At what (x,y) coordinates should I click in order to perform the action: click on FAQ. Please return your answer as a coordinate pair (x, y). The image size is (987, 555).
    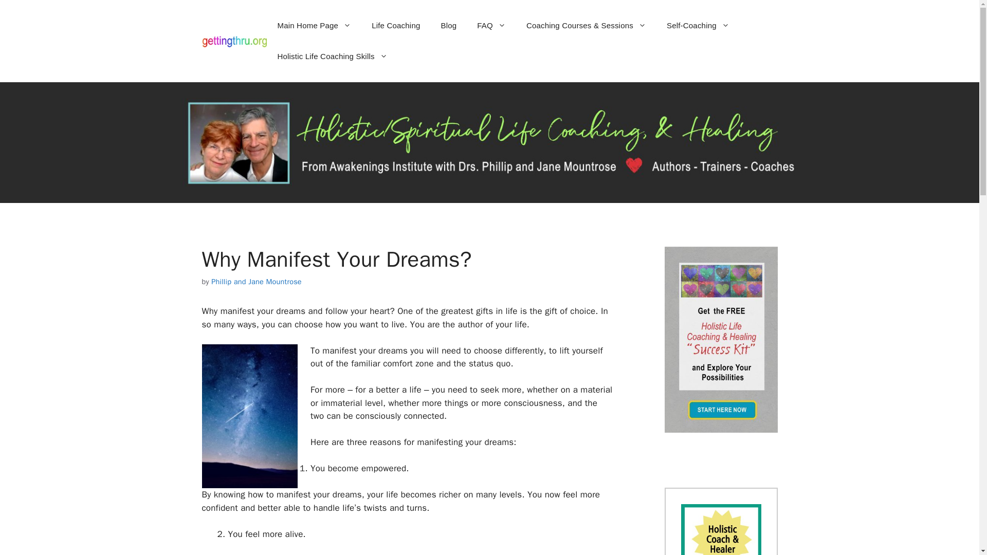
    Looking at the image, I should click on (491, 26).